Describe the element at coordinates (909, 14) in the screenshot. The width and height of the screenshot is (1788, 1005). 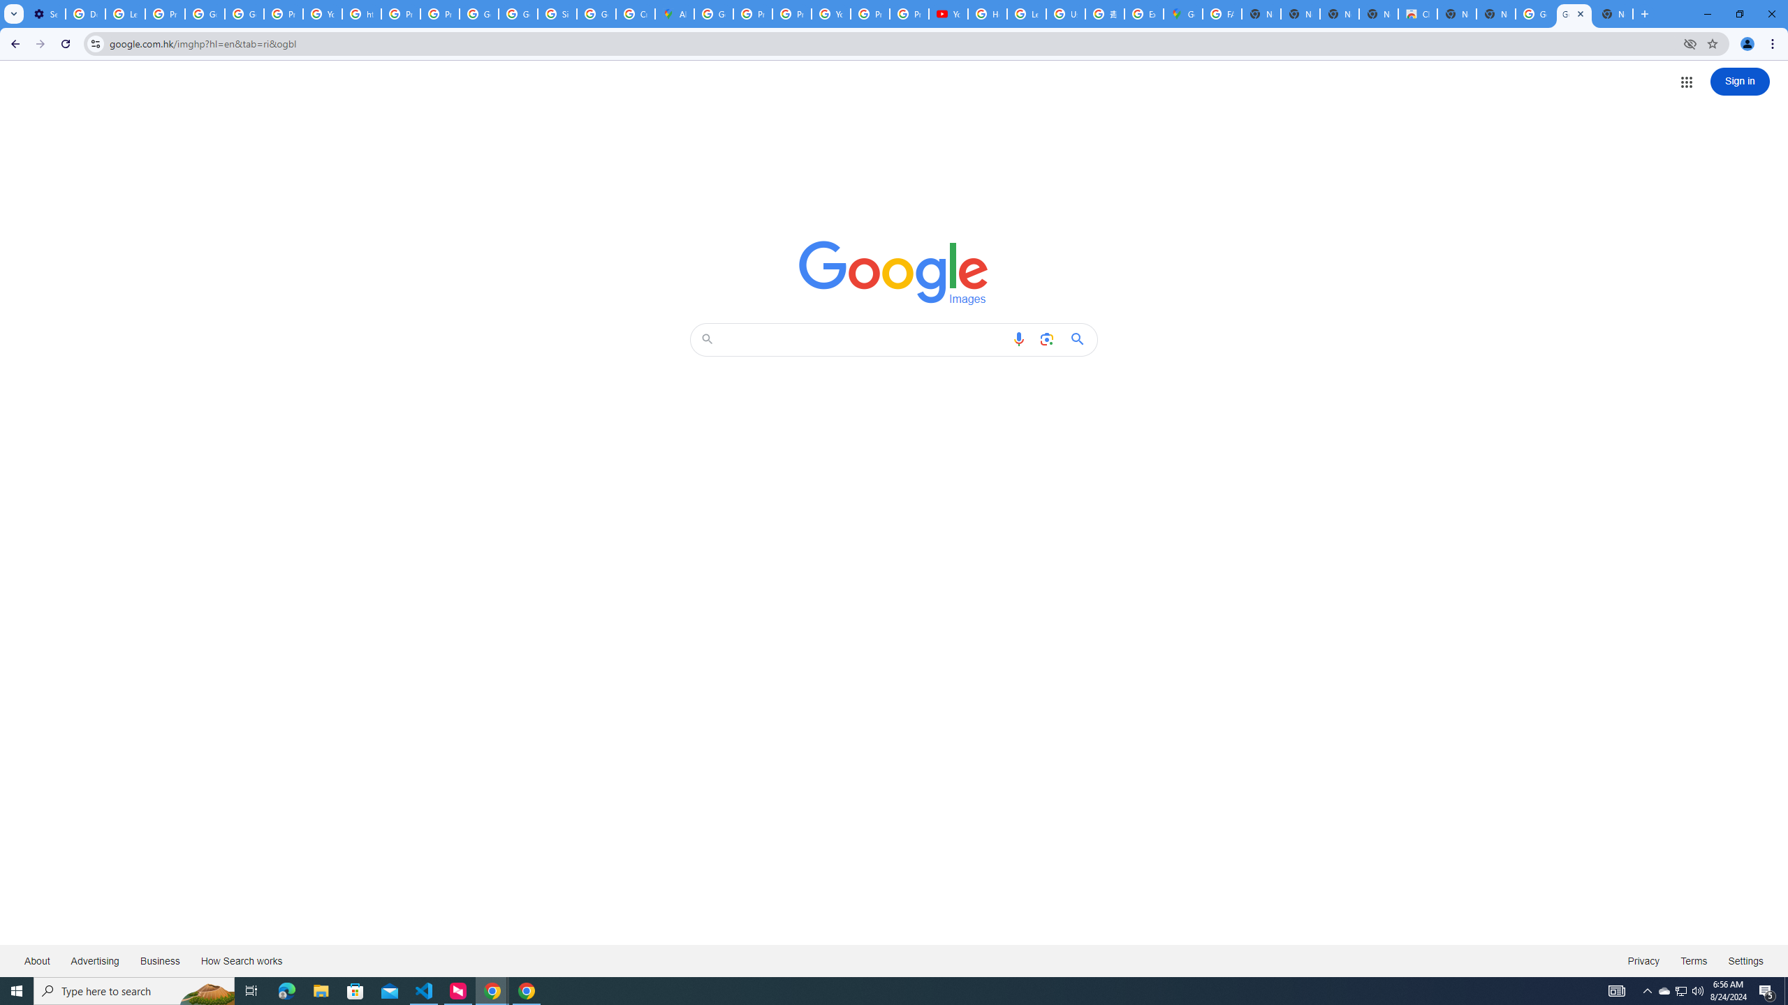
I see `Privacy Checkup` at that location.